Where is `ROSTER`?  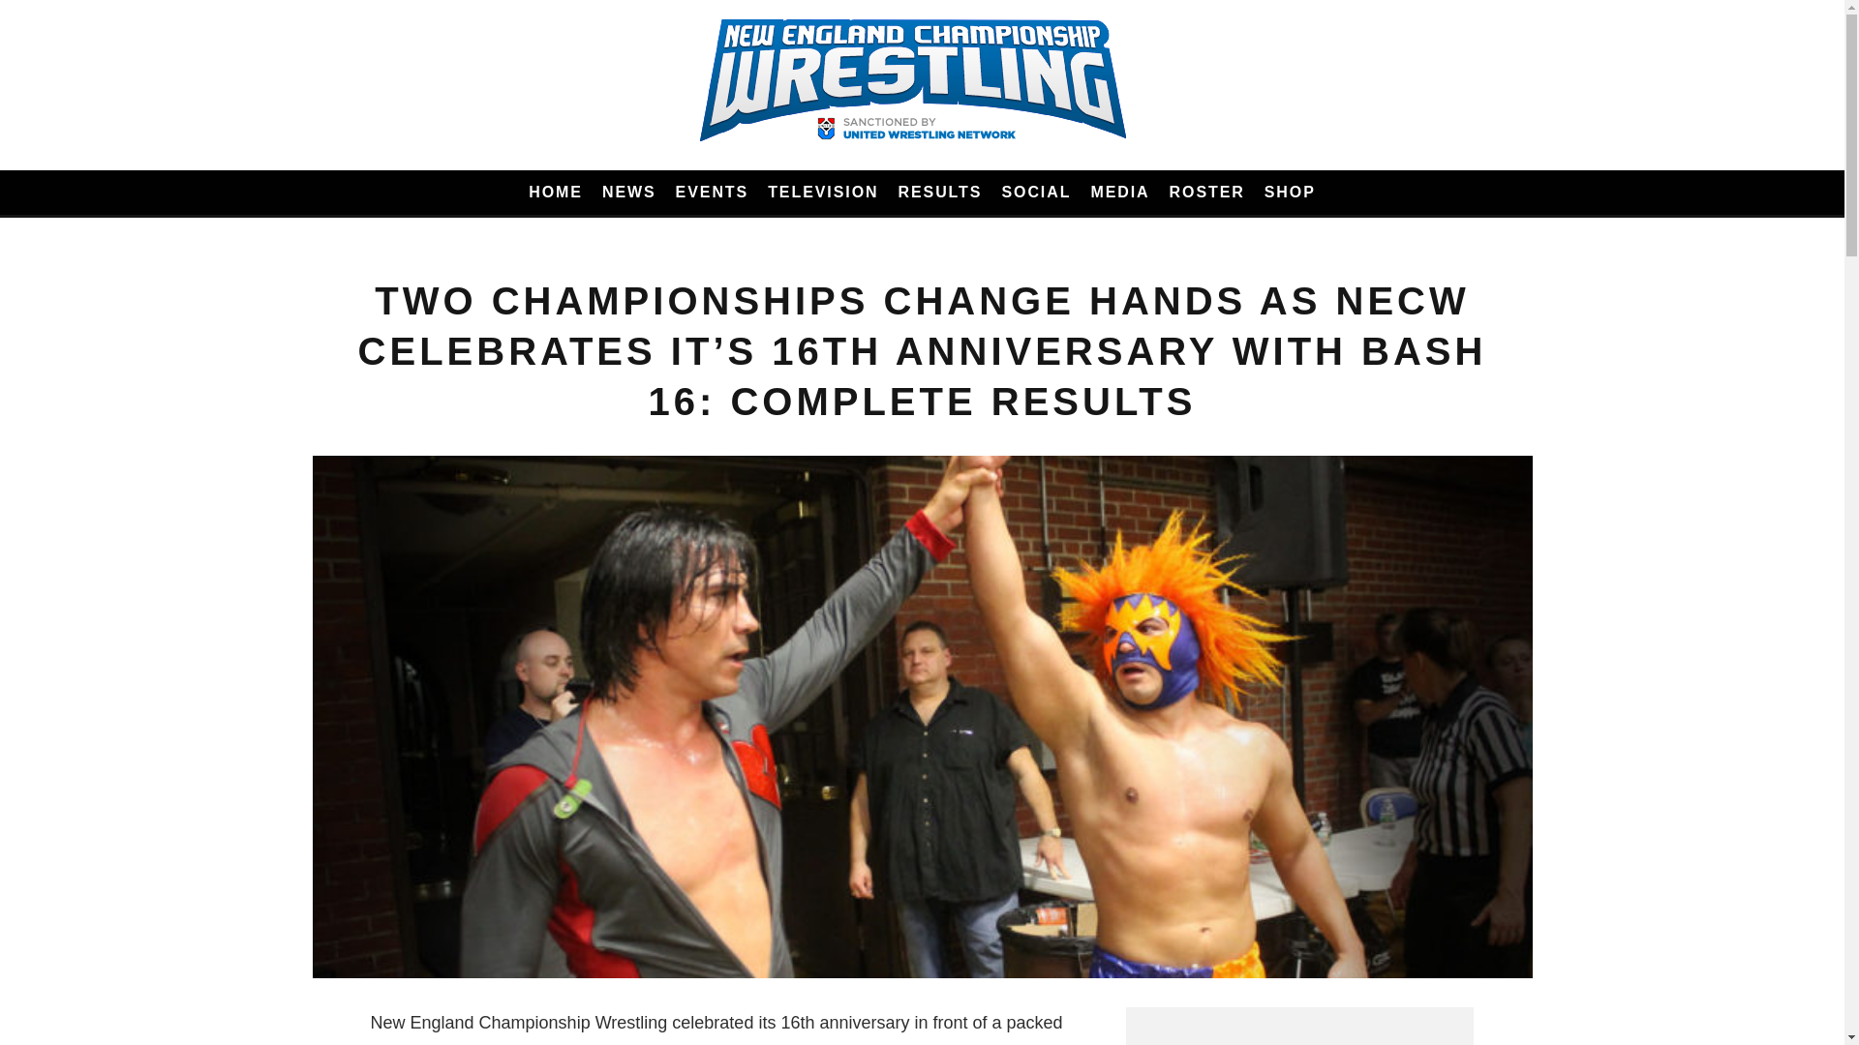
ROSTER is located at coordinates (1207, 193).